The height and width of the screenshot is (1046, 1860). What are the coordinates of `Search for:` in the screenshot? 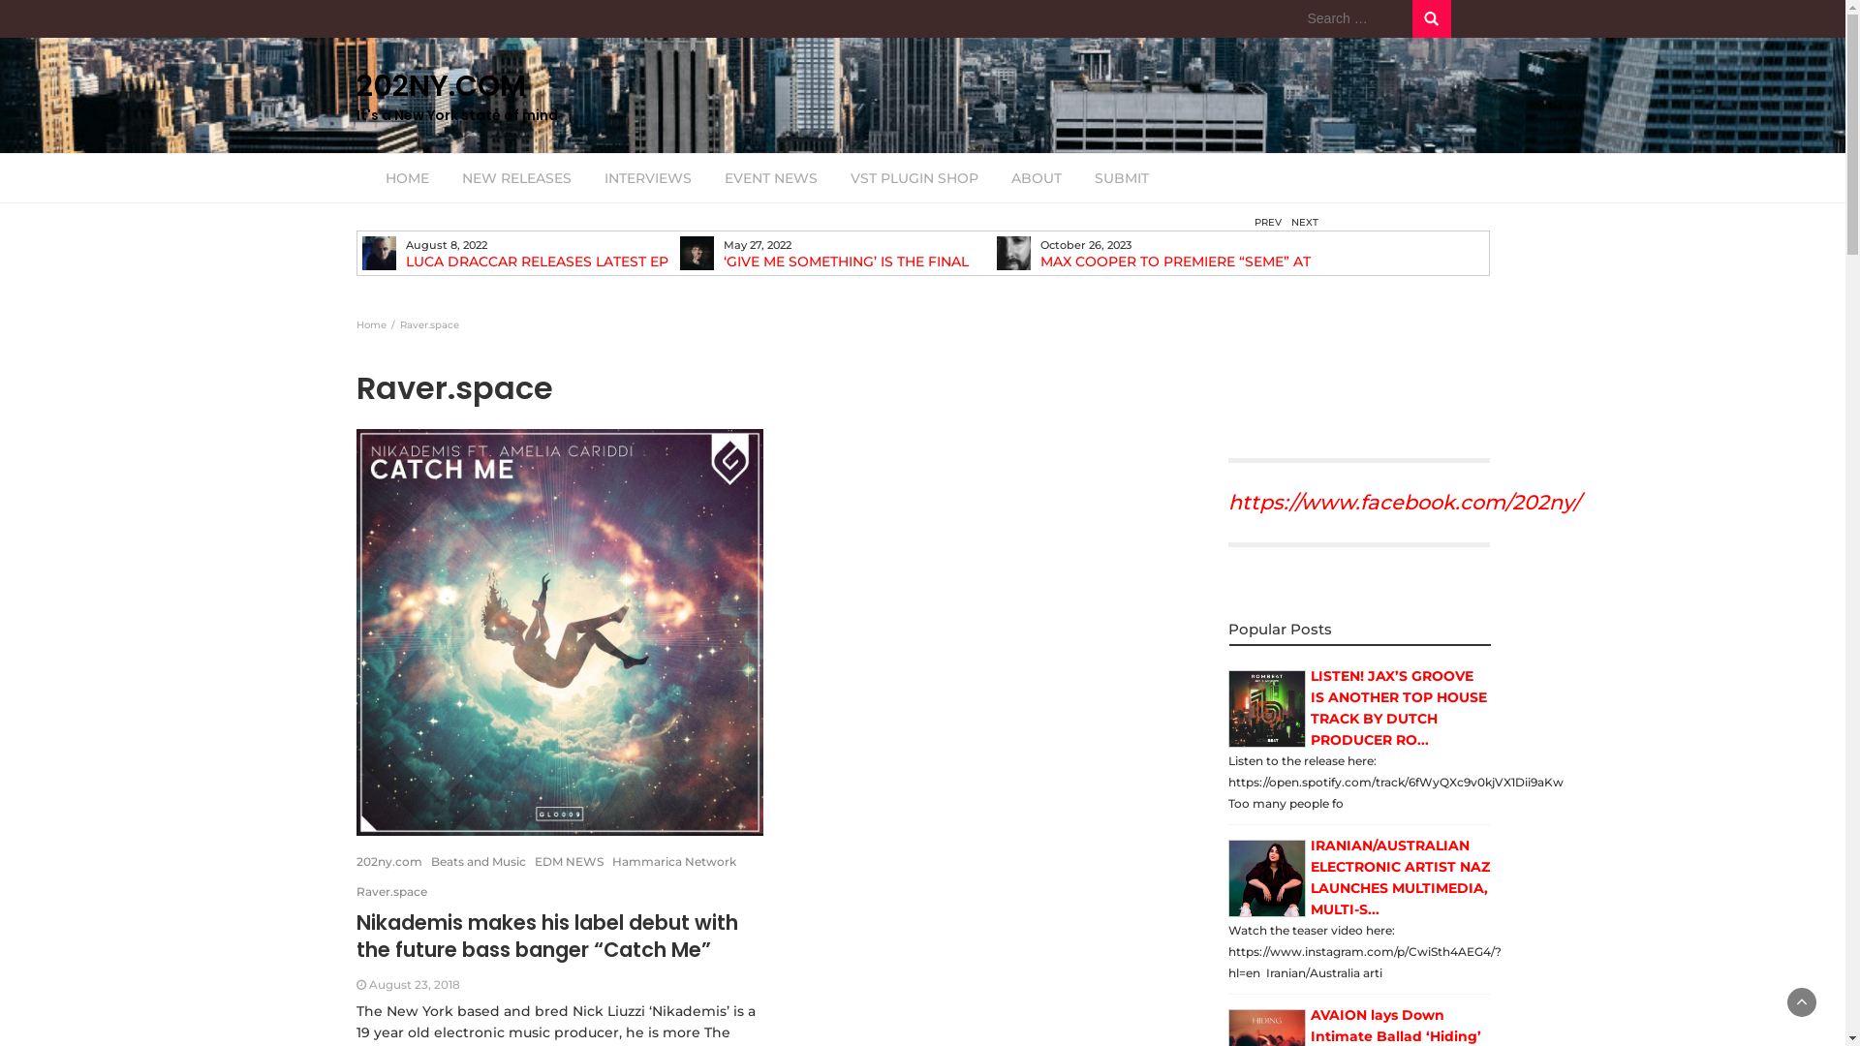 It's located at (1354, 19).